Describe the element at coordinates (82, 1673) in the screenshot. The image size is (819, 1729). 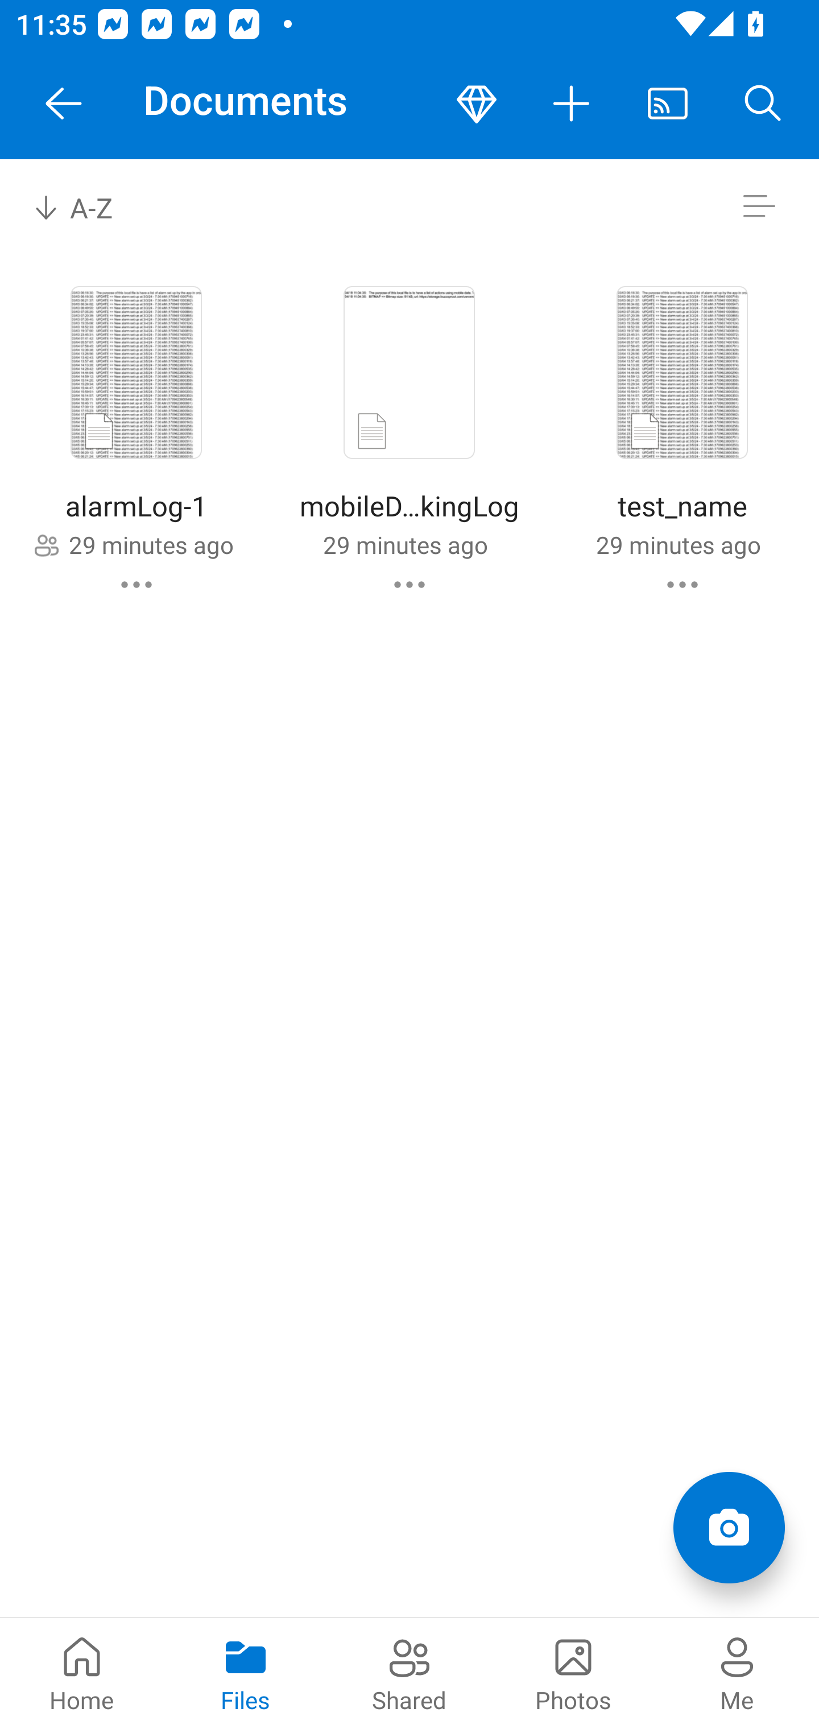
I see `Home pivot Home` at that location.